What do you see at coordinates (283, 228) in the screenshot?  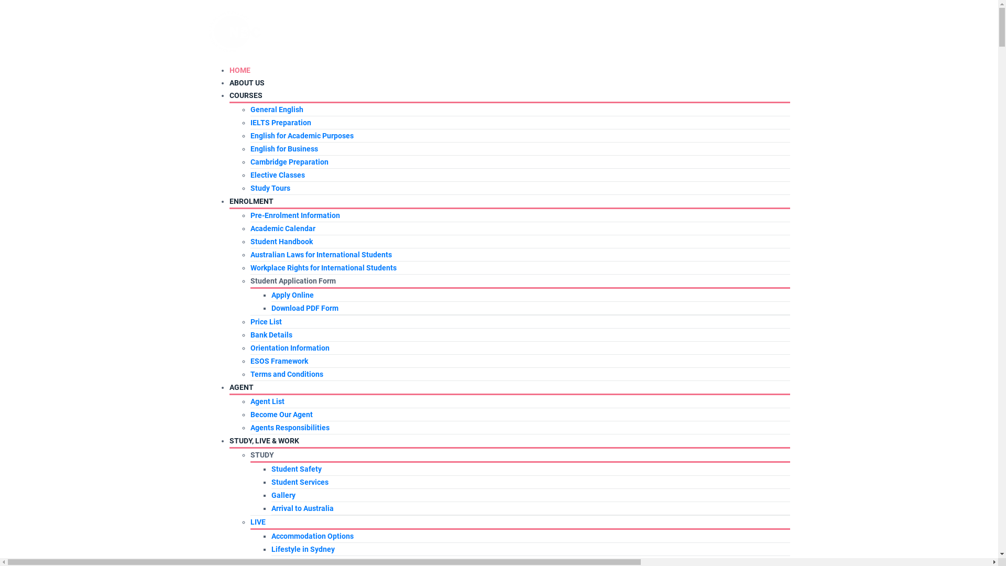 I see `Academic Calendar` at bounding box center [283, 228].